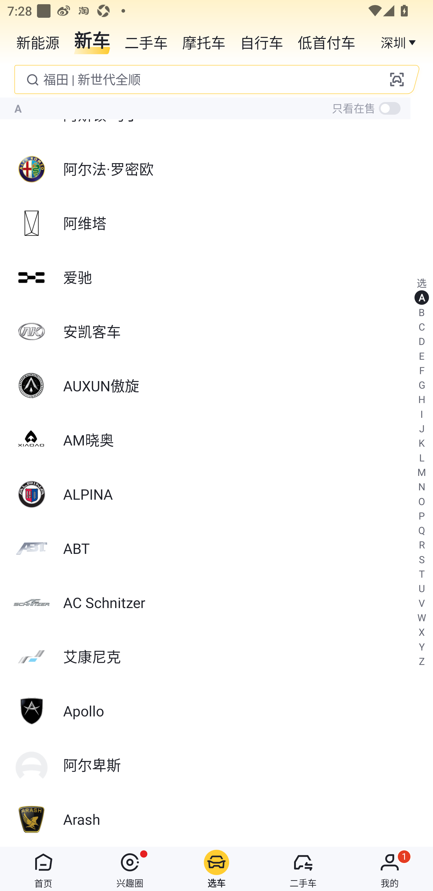 The height and width of the screenshot is (891, 433). I want to click on  兴趣圈, so click(130, 869).